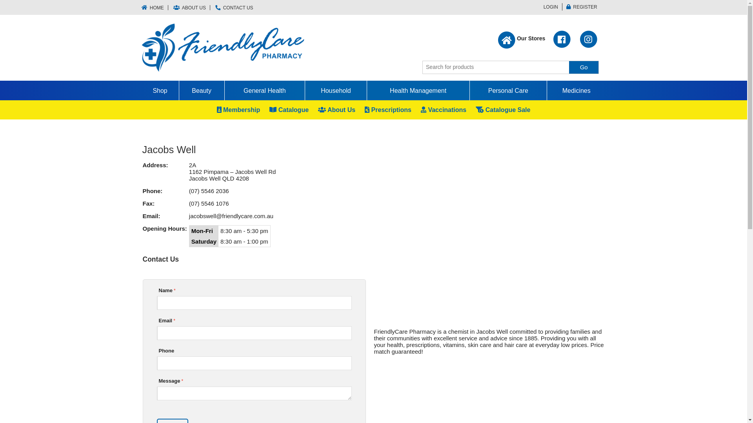 This screenshot has width=753, height=423. Describe the element at coordinates (155, 8) in the screenshot. I see `HOME` at that location.